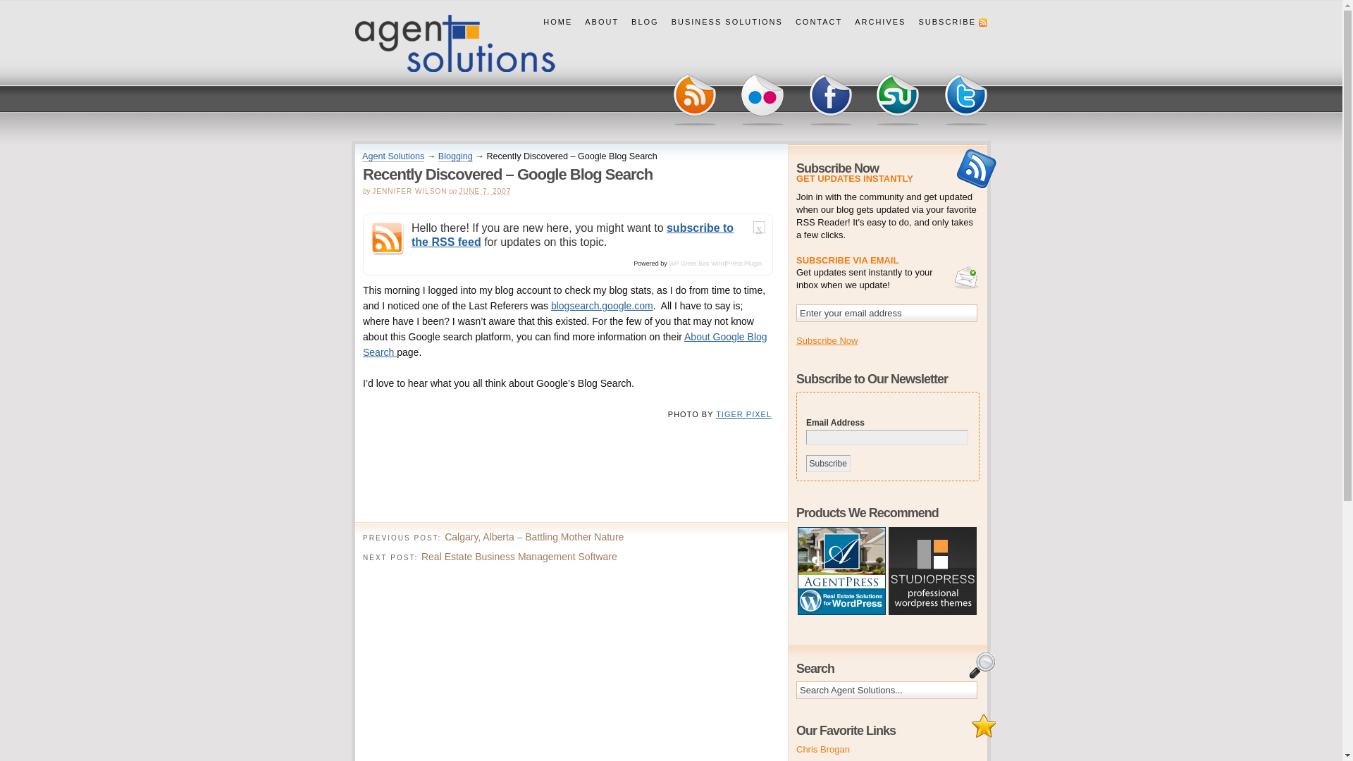  Describe the element at coordinates (736, 264) in the screenshot. I see `WordPress Plugin` at that location.